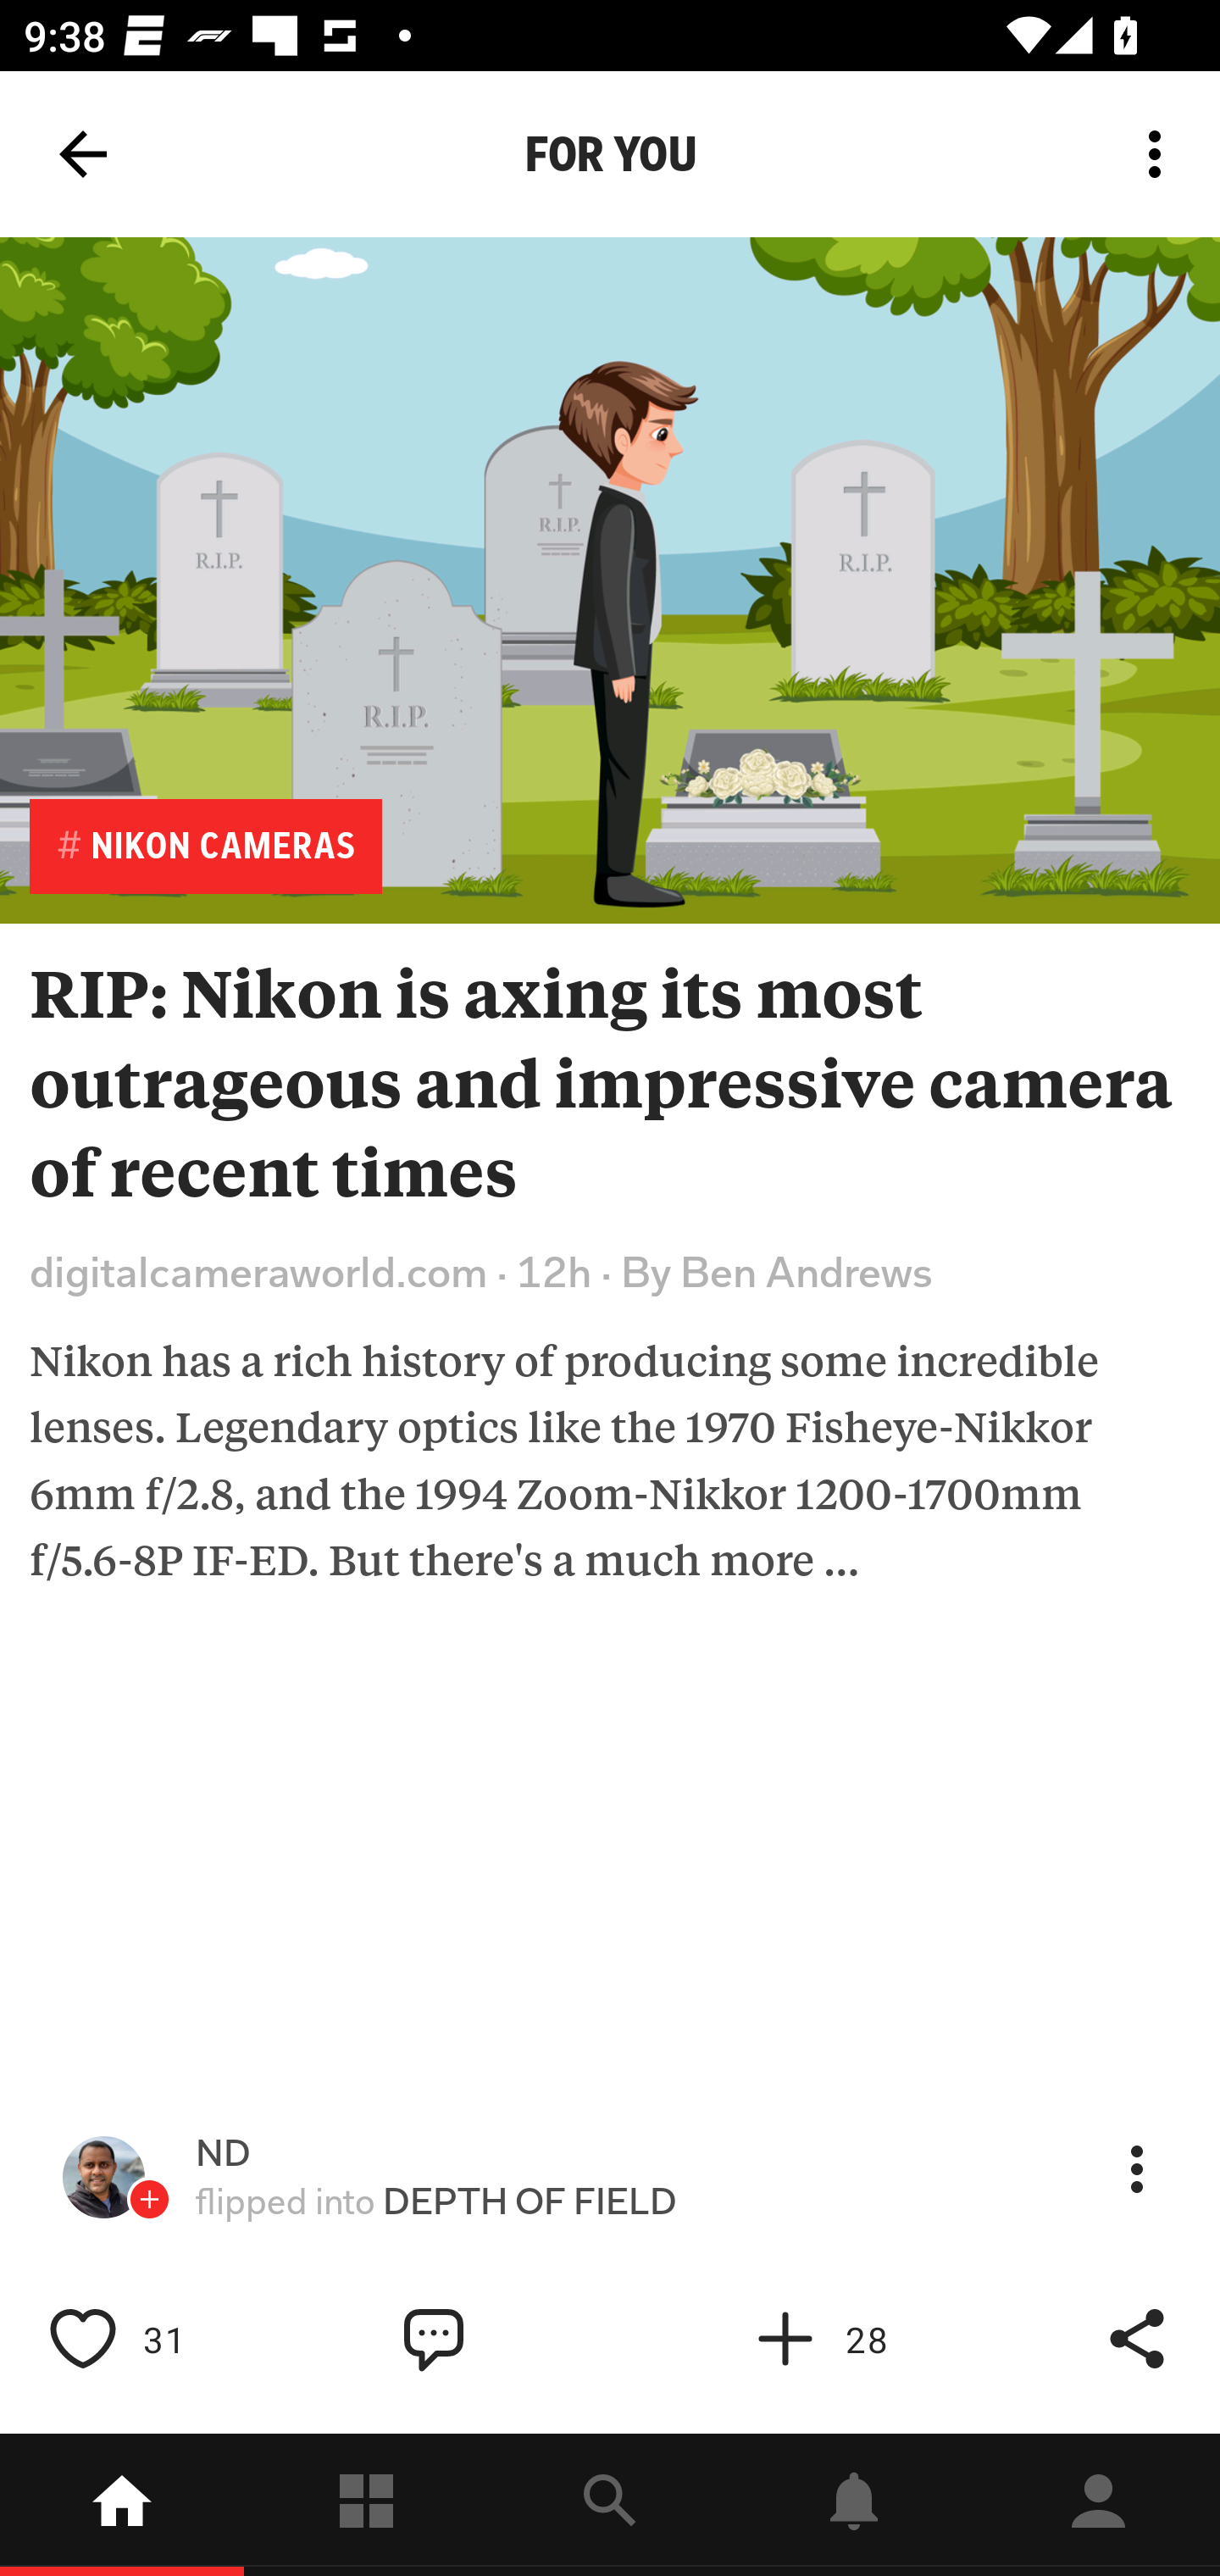 Image resolution: width=1220 pixels, height=2576 pixels. I want to click on Flip into Magazine 28, so click(856, 2339).